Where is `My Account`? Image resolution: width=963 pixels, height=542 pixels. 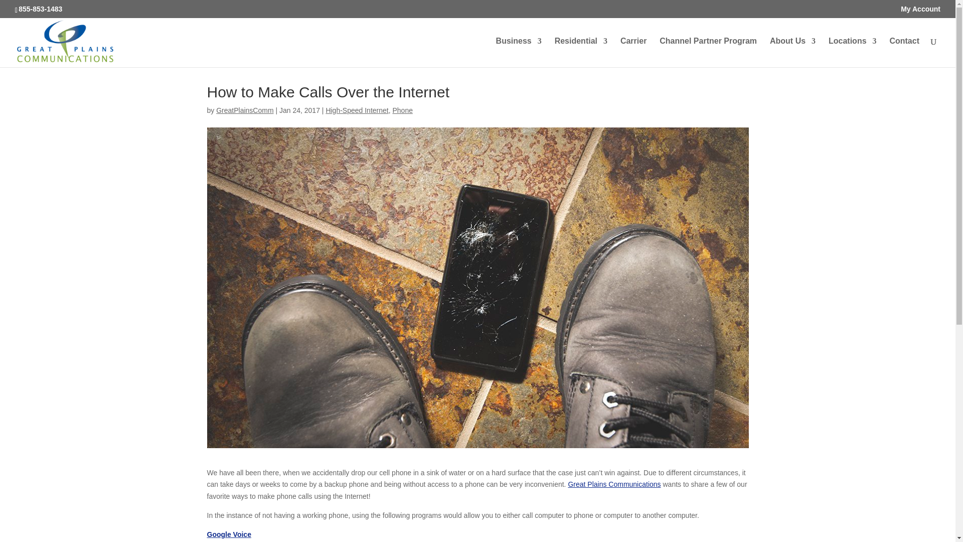
My Account is located at coordinates (920, 9).